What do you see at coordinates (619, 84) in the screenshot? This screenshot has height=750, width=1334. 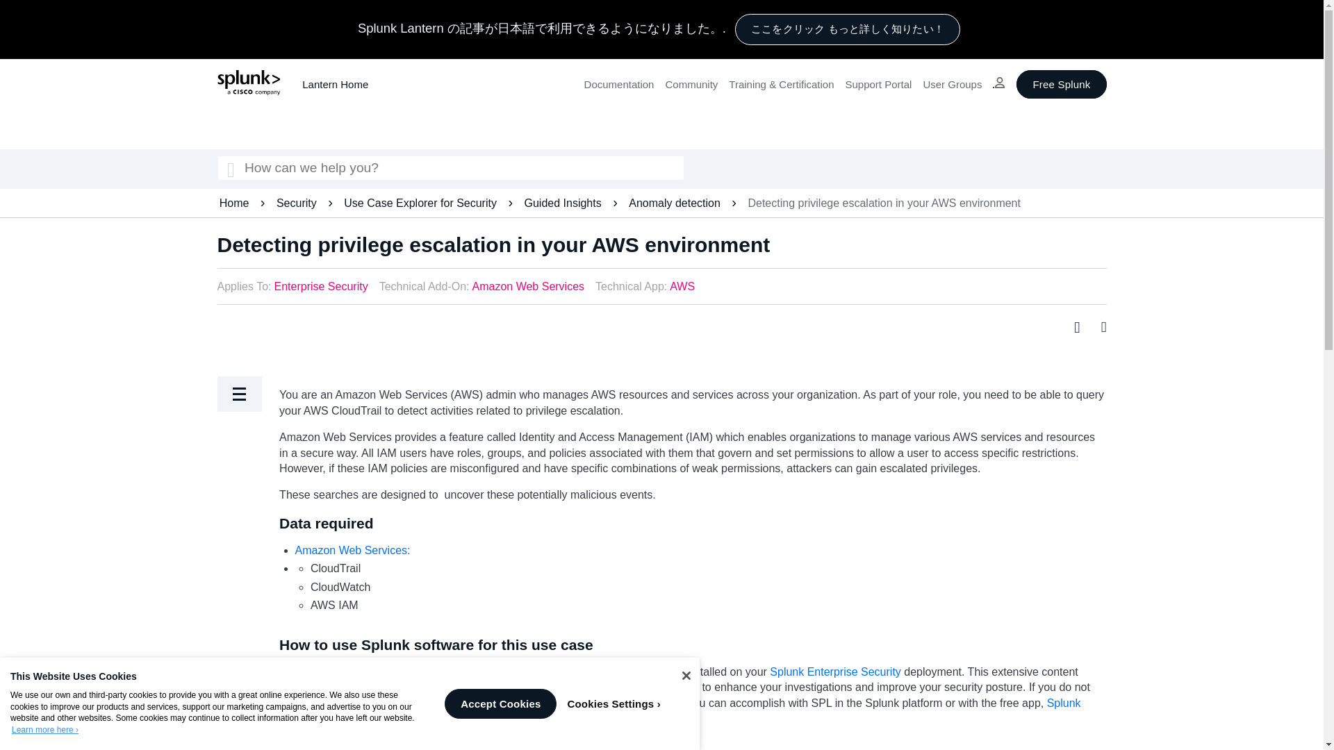 I see `Documentation` at bounding box center [619, 84].